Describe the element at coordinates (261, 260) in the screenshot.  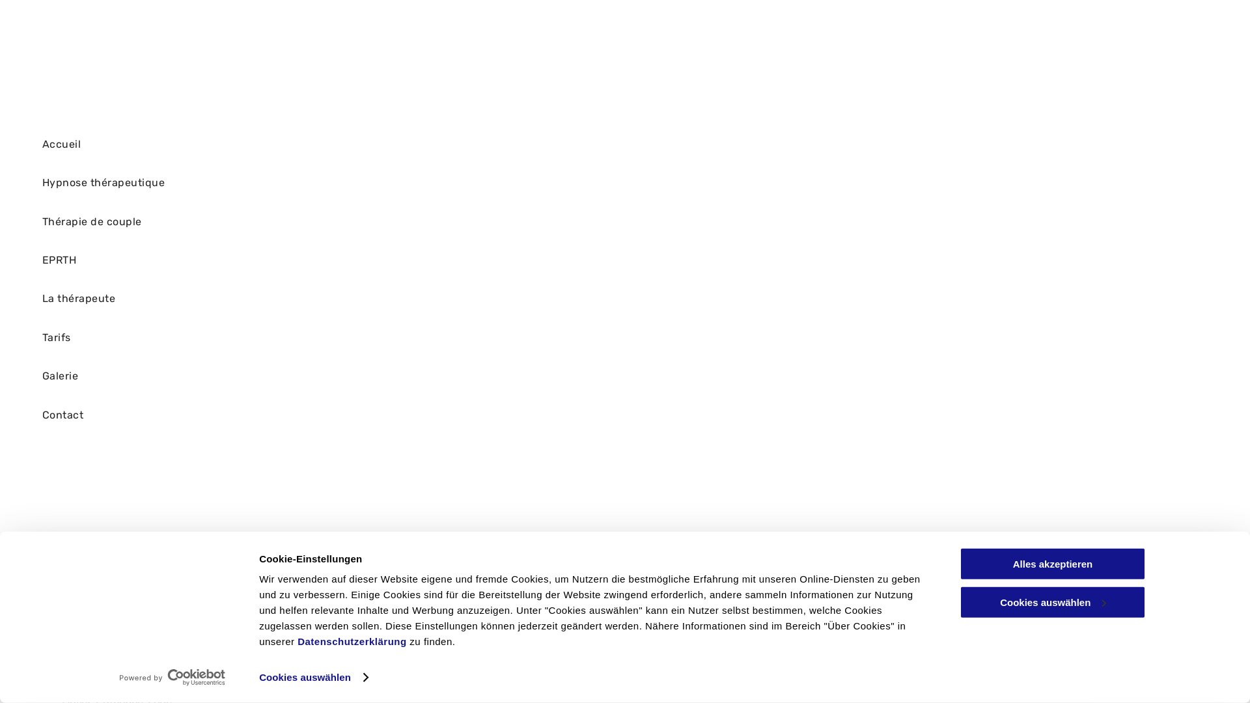
I see `EPRTH` at that location.